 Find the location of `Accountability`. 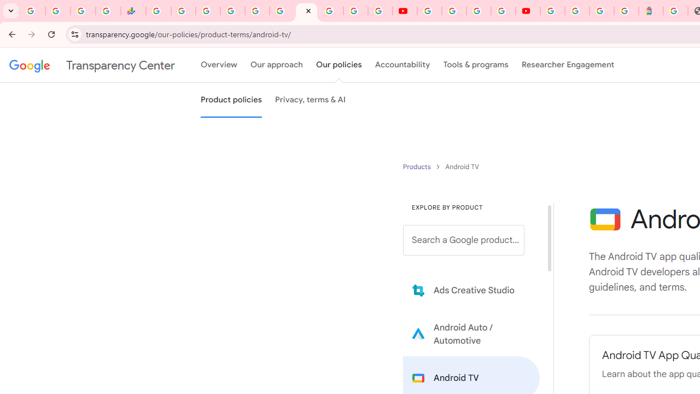

Accountability is located at coordinates (402, 65).